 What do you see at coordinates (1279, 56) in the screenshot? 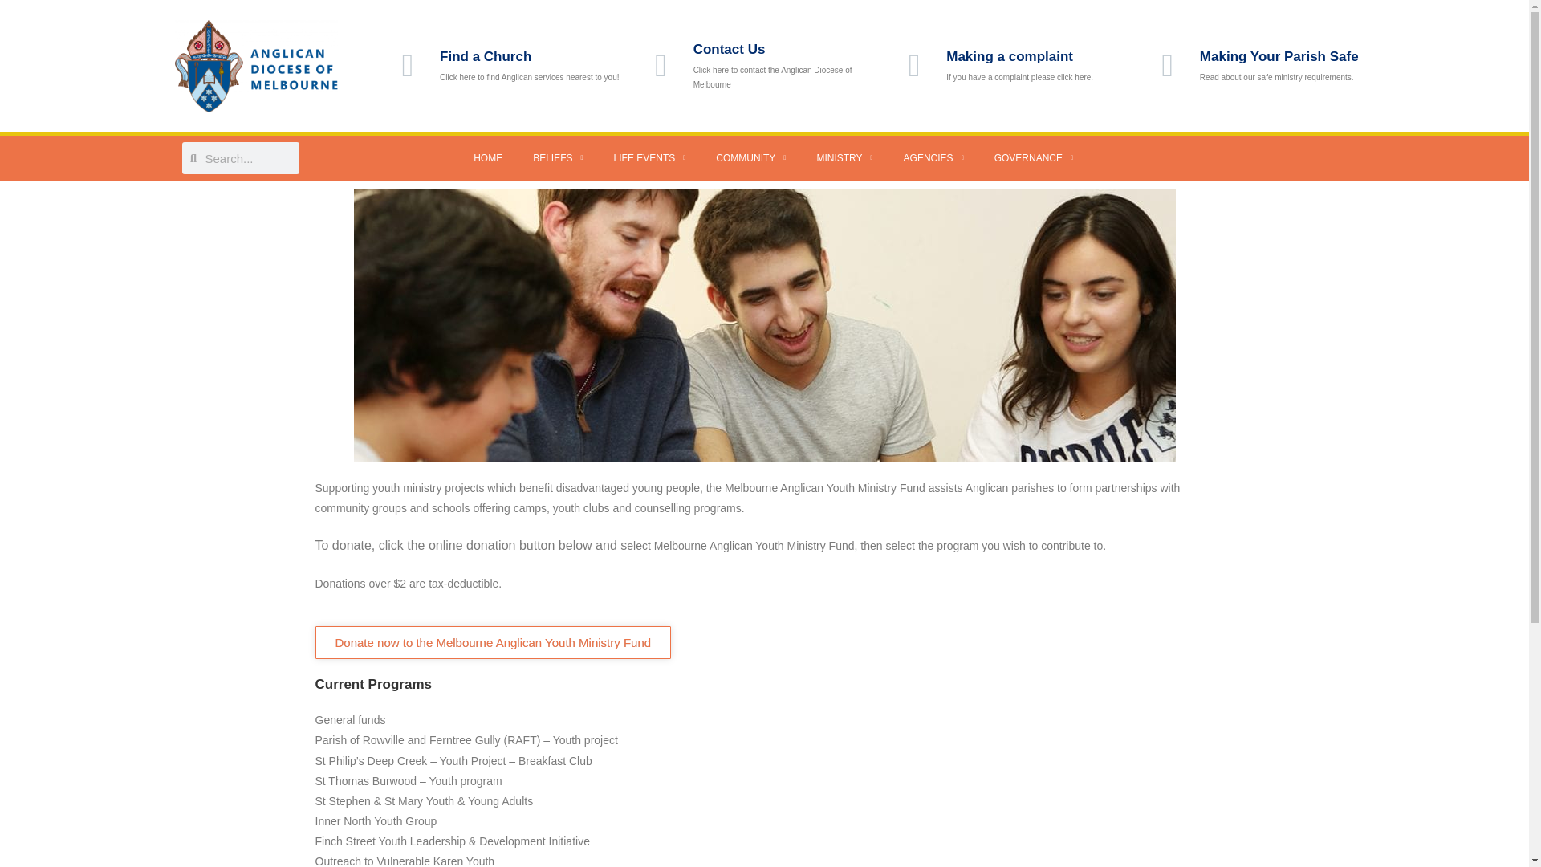
I see `Making Your Parish Safe` at bounding box center [1279, 56].